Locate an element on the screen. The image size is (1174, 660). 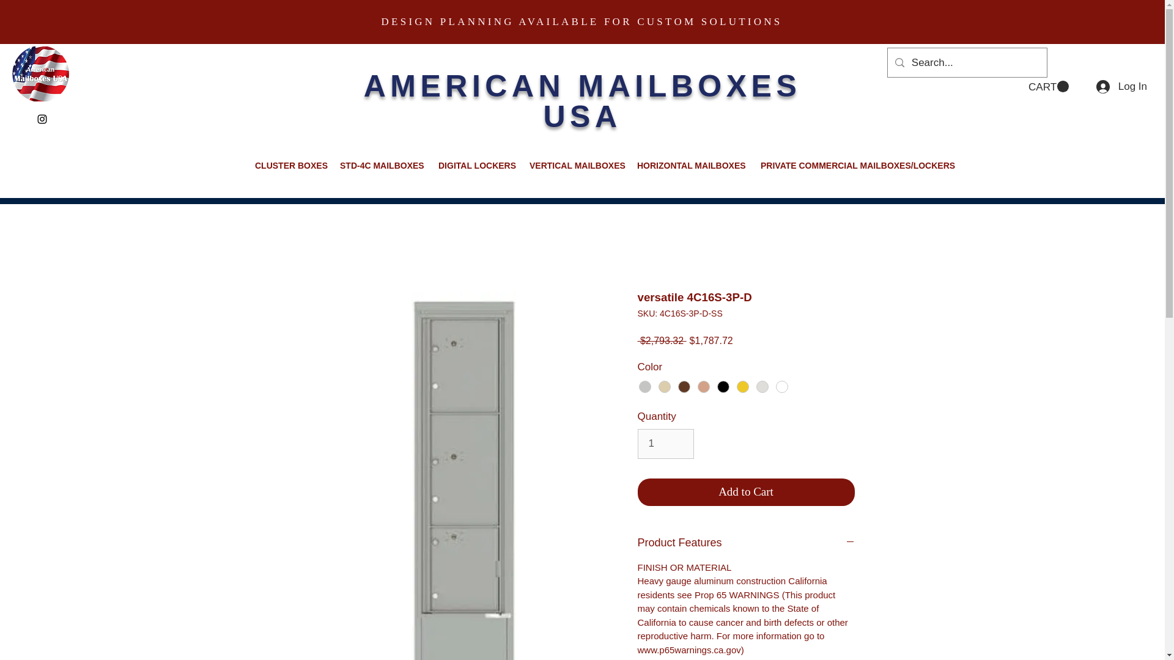
STD-4C MAILBOXES is located at coordinates (380, 165).